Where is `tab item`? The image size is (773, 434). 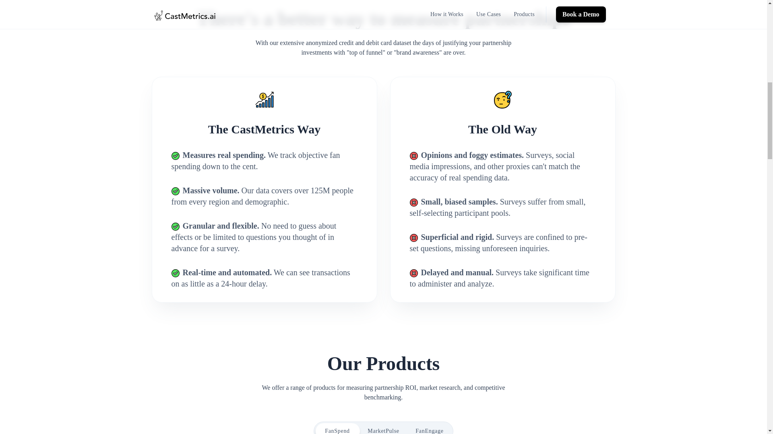
tab item is located at coordinates (429, 428).